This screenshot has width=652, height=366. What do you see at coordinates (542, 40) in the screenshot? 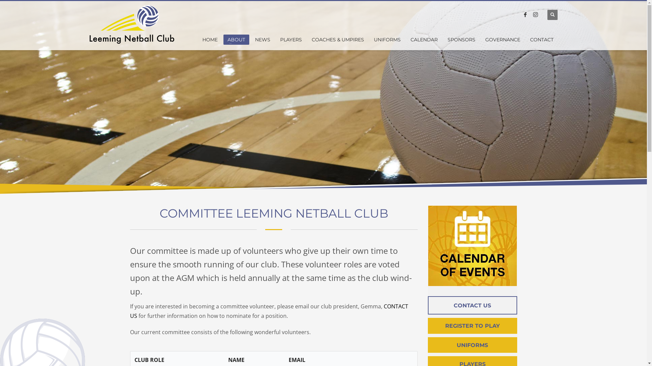
I see `CONTACT` at bounding box center [542, 40].